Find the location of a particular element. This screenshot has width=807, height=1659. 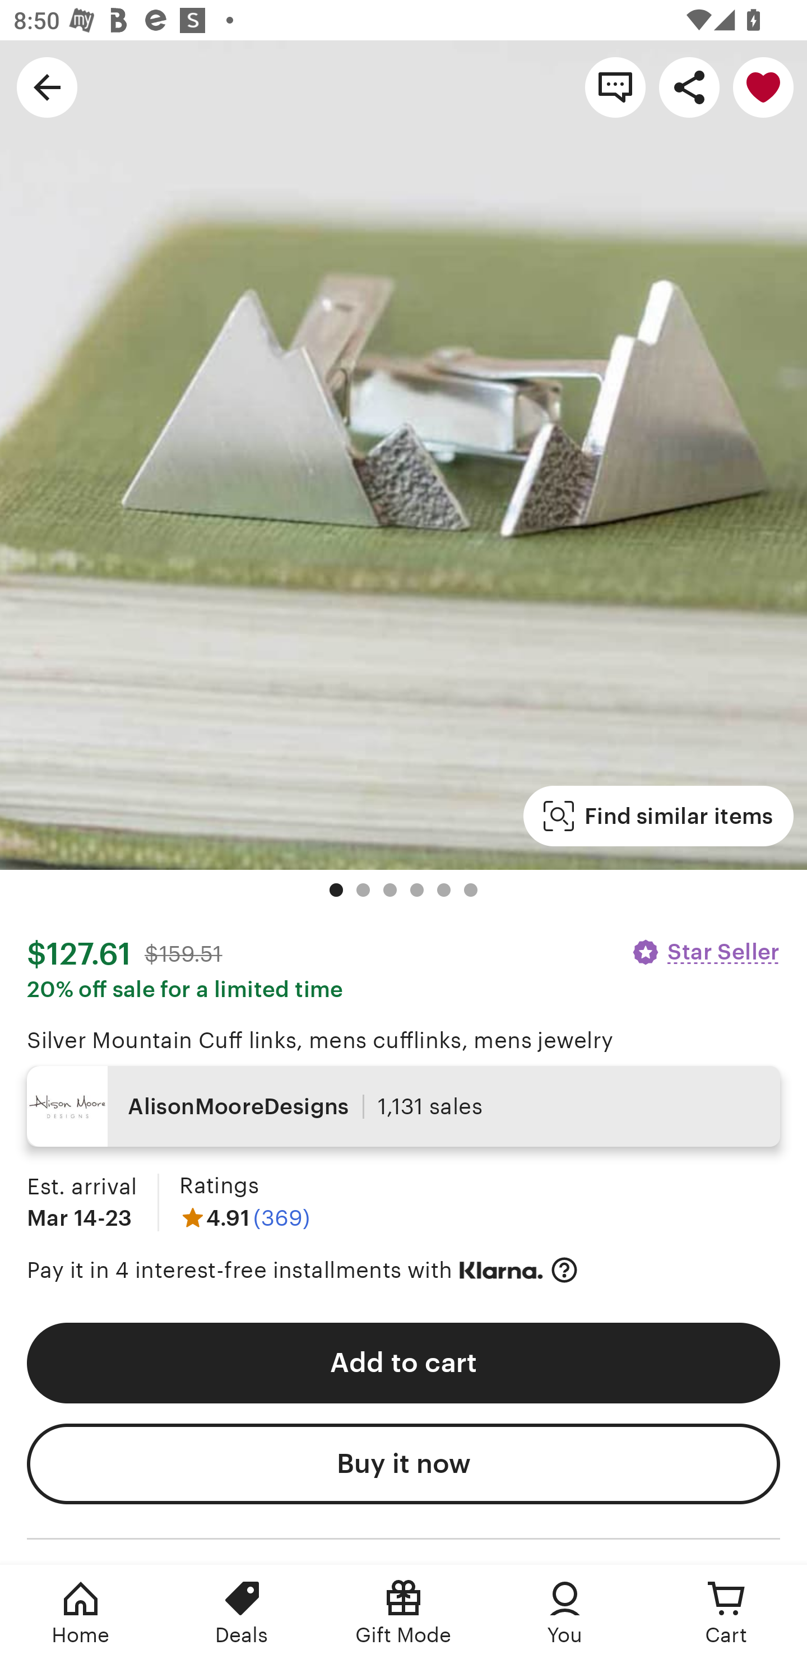

Navigate up is located at coordinates (47, 86).